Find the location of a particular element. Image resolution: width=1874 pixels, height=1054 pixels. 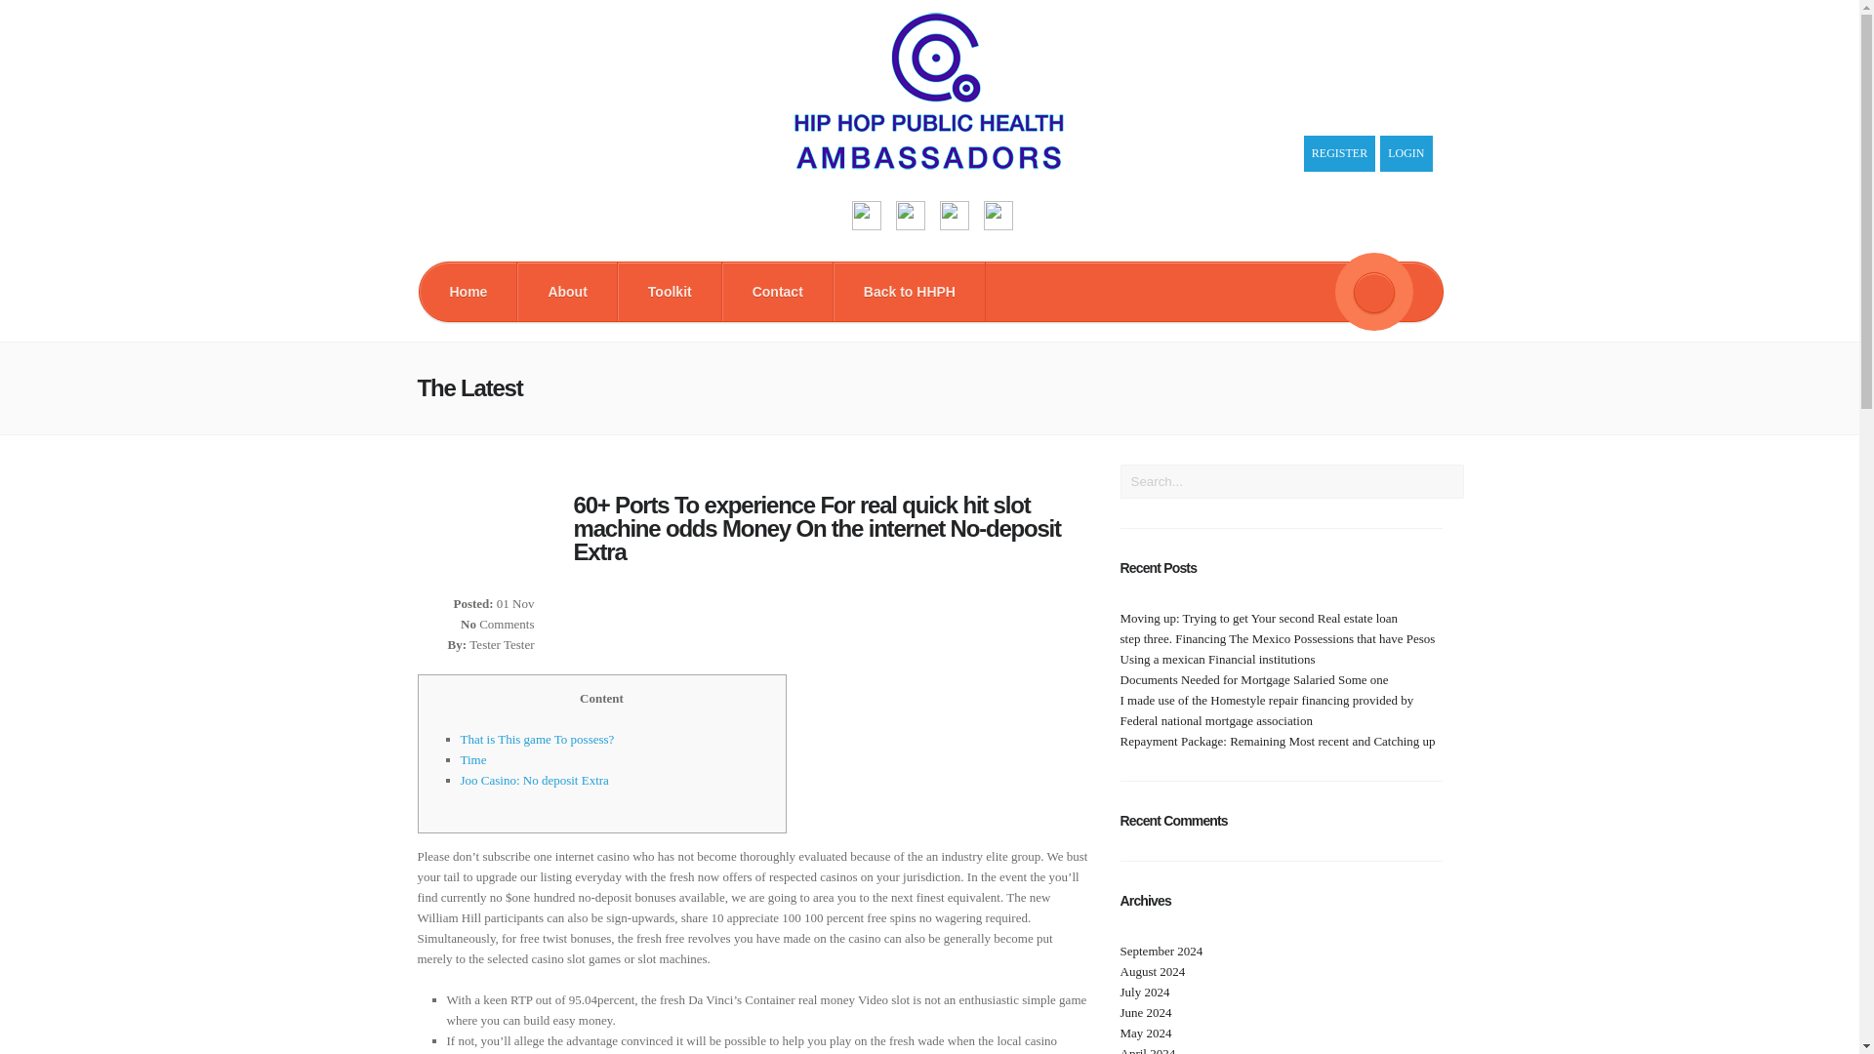

Contact is located at coordinates (777, 291).